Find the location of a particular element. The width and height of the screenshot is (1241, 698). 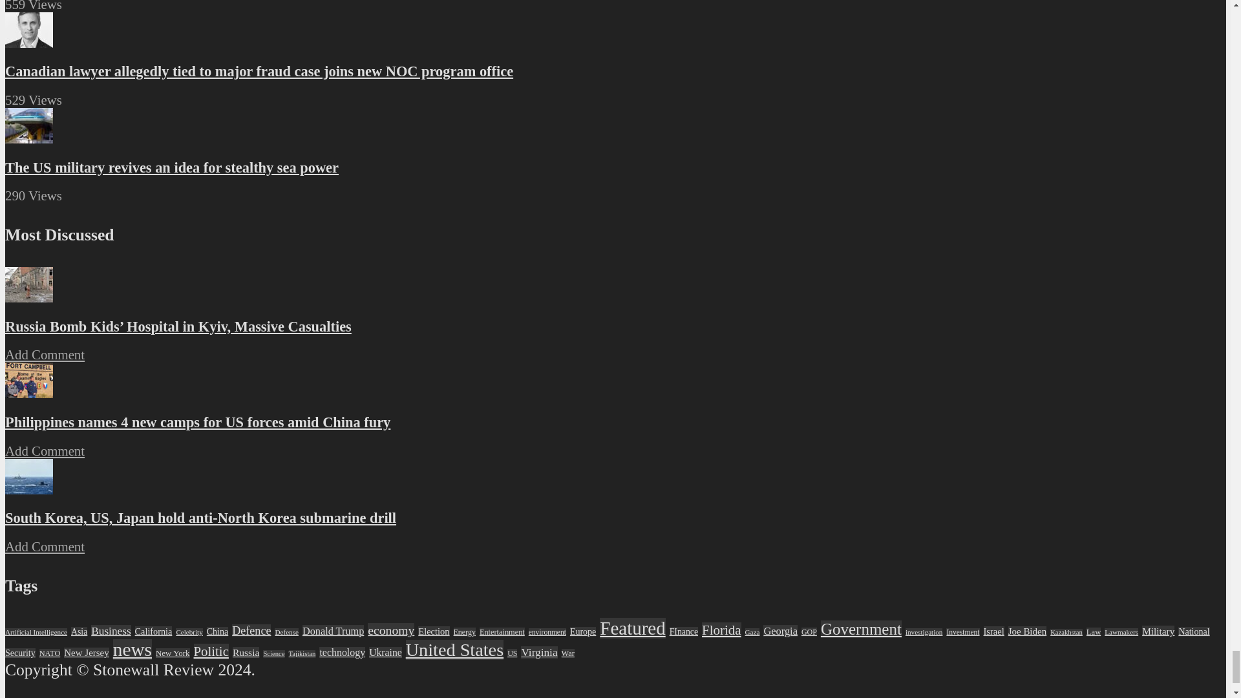

The US military revives an idea for stealthy sea power is located at coordinates (28, 138).